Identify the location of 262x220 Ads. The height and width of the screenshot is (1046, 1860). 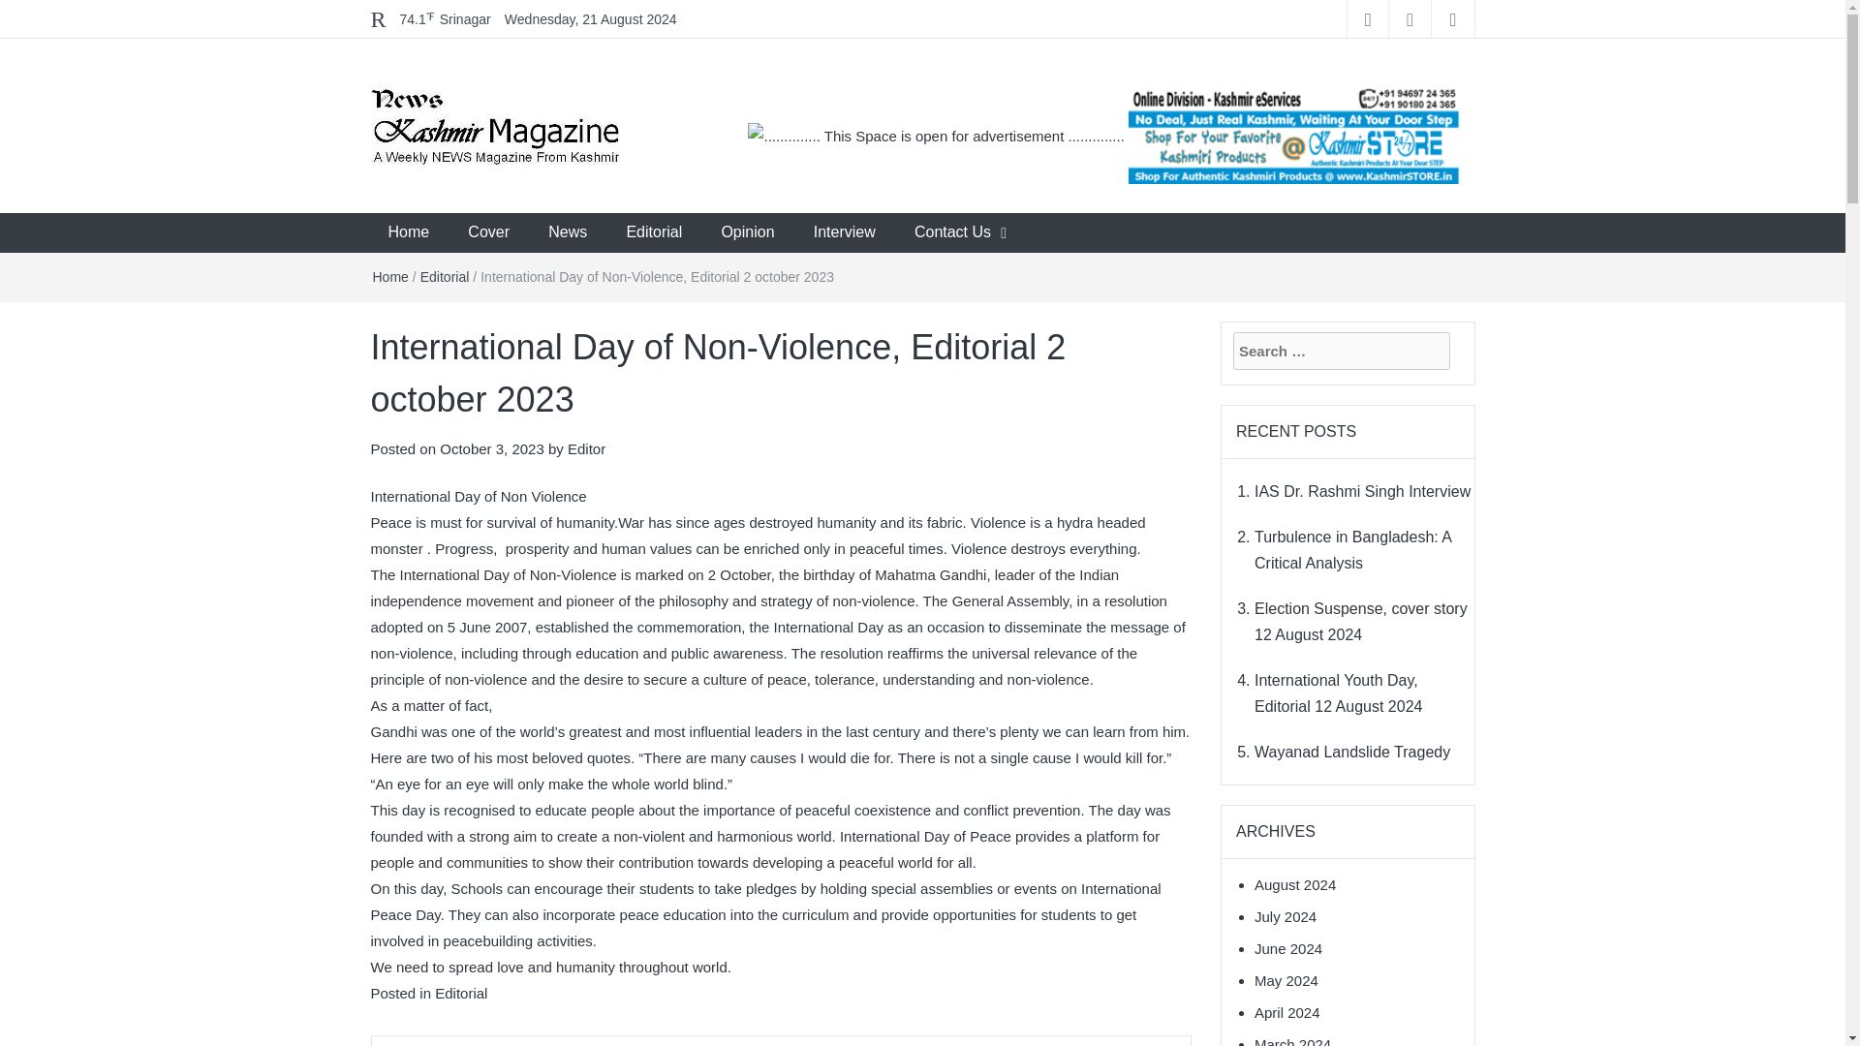
(1294, 124).